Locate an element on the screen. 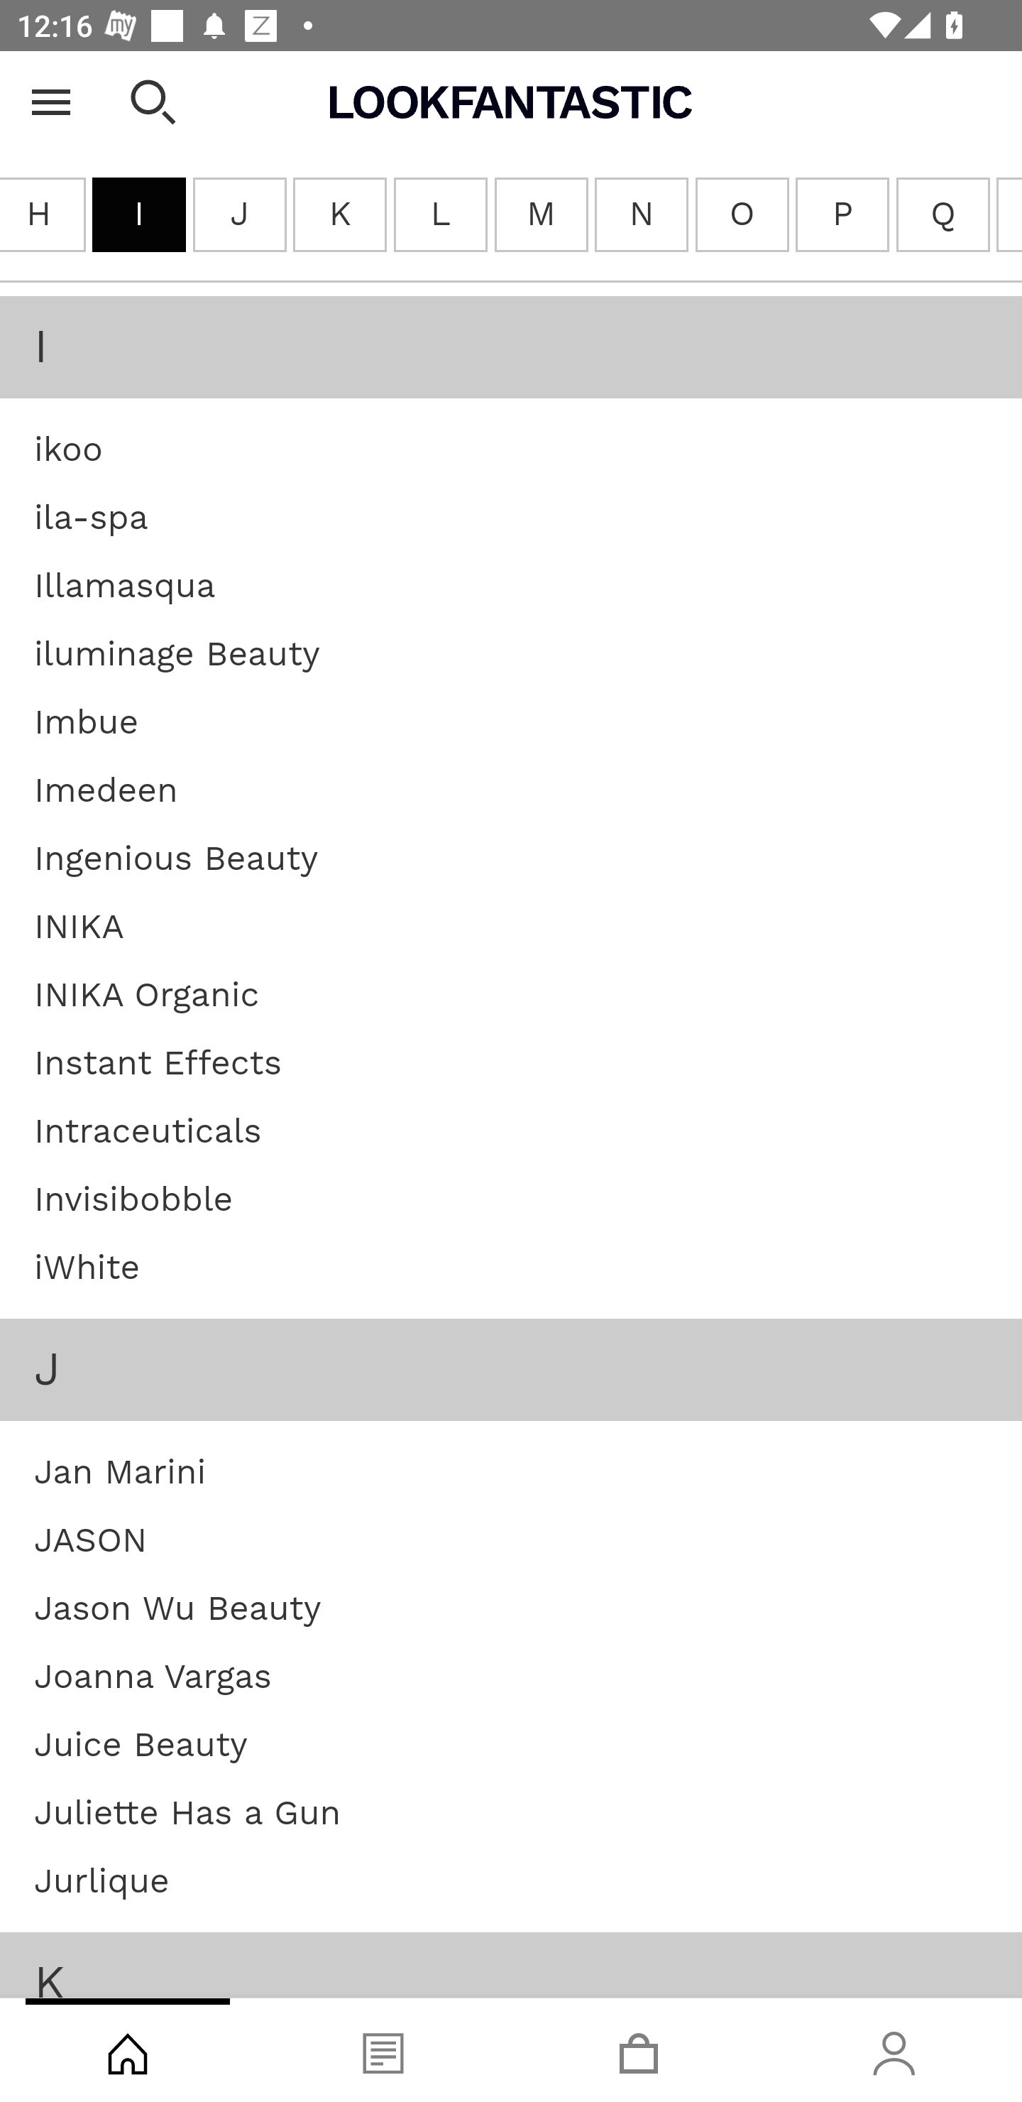 Image resolution: width=1022 pixels, height=2102 pixels. Q is located at coordinates (943, 215).